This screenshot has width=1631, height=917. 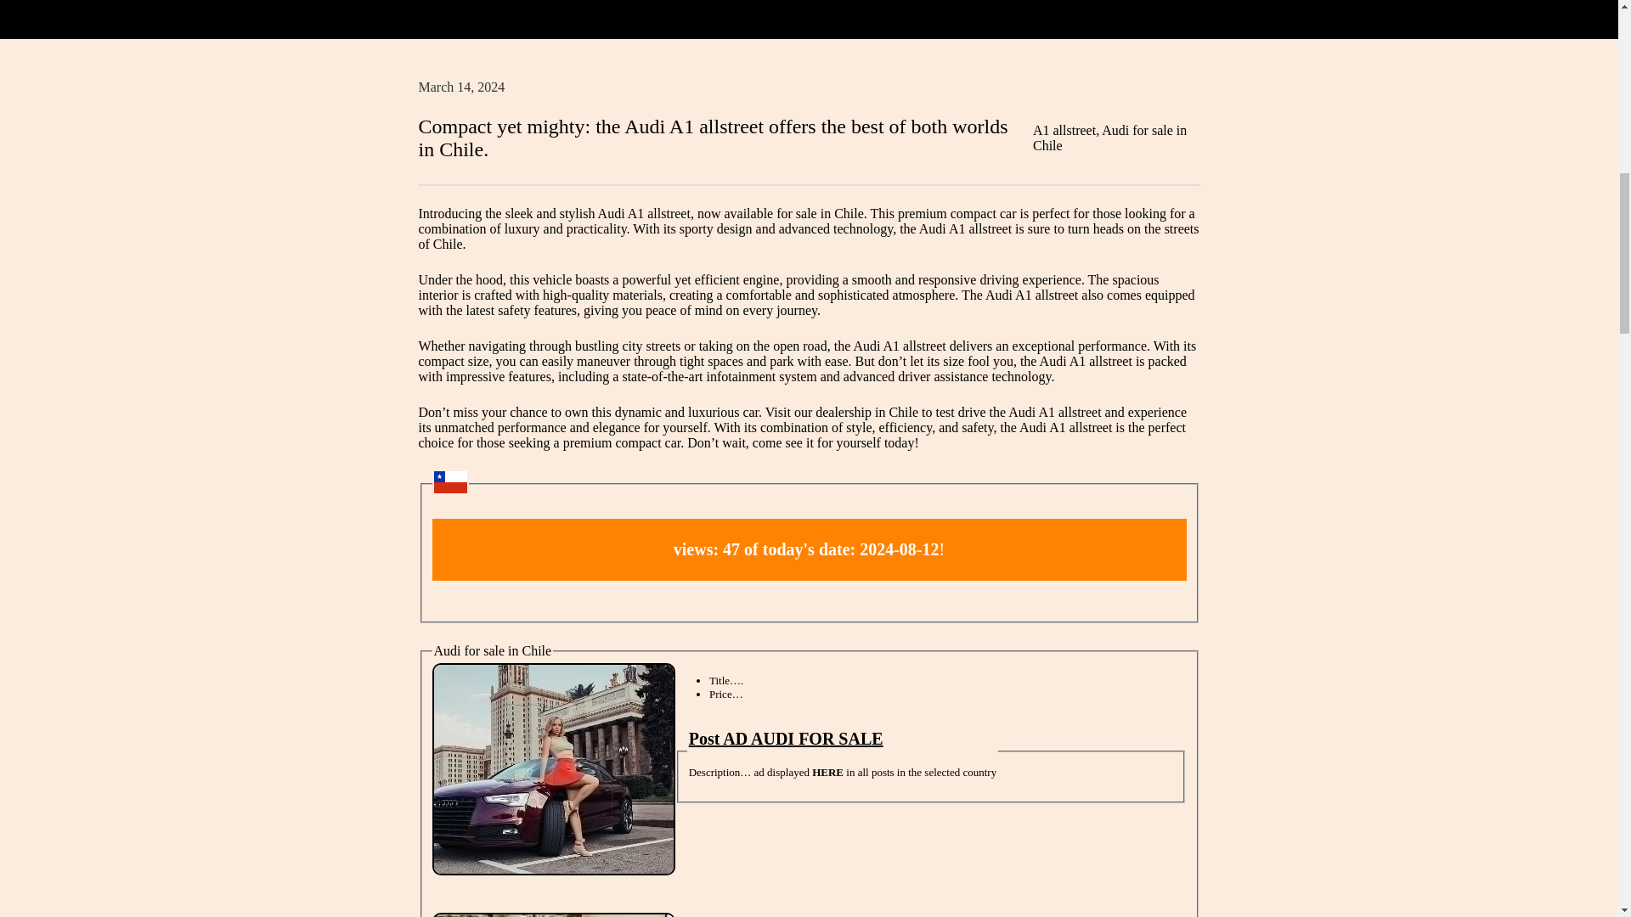 What do you see at coordinates (1109, 138) in the screenshot?
I see `Audi for sale in Chile` at bounding box center [1109, 138].